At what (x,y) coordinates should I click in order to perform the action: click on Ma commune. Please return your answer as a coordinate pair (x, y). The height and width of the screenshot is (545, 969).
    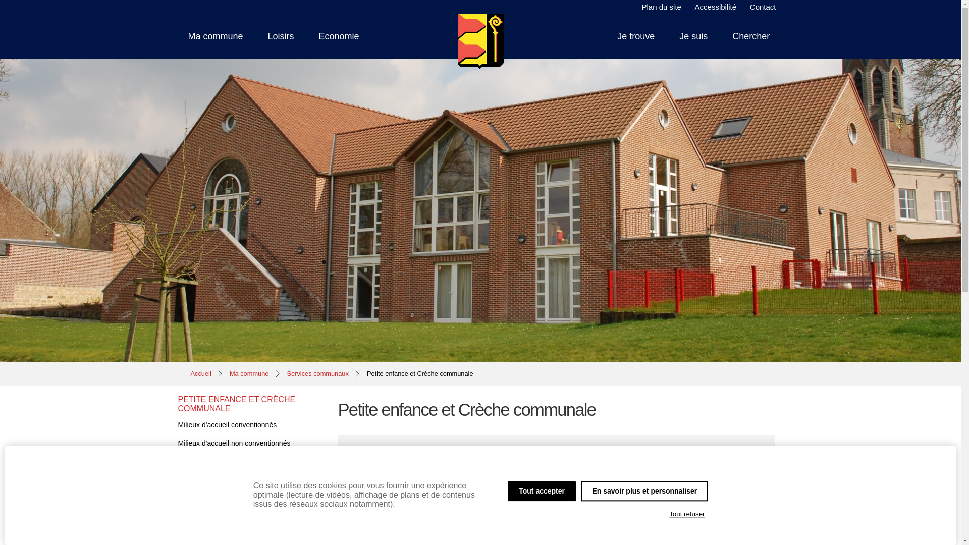
    Looking at the image, I should click on (249, 373).